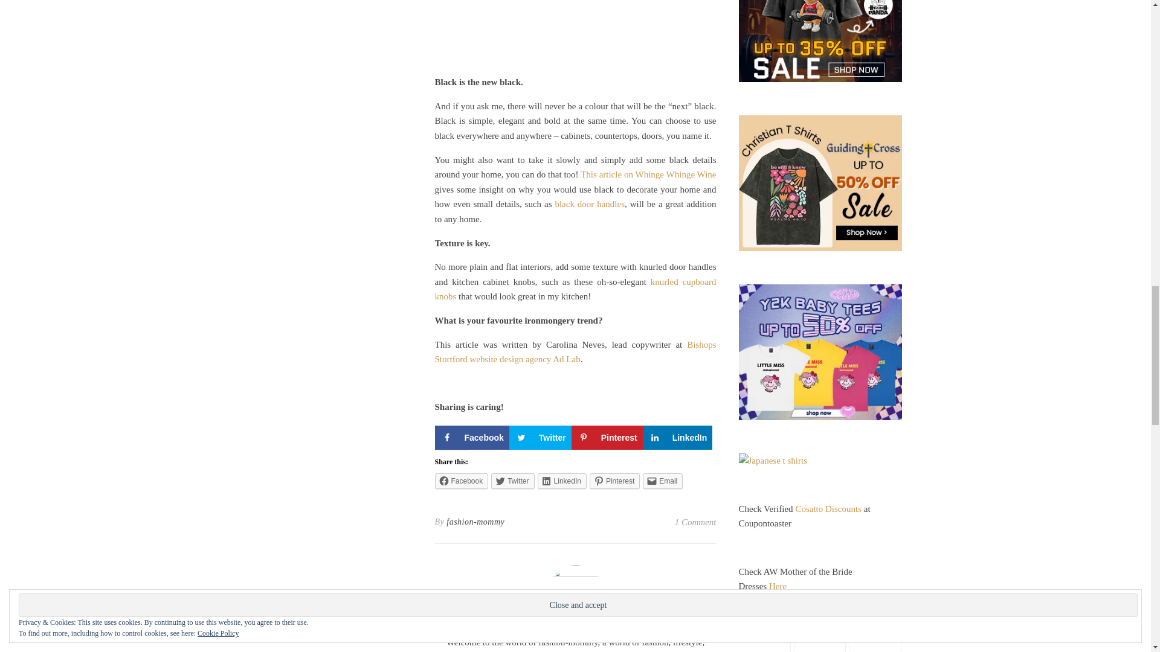  I want to click on Share on Twitter, so click(540, 438).